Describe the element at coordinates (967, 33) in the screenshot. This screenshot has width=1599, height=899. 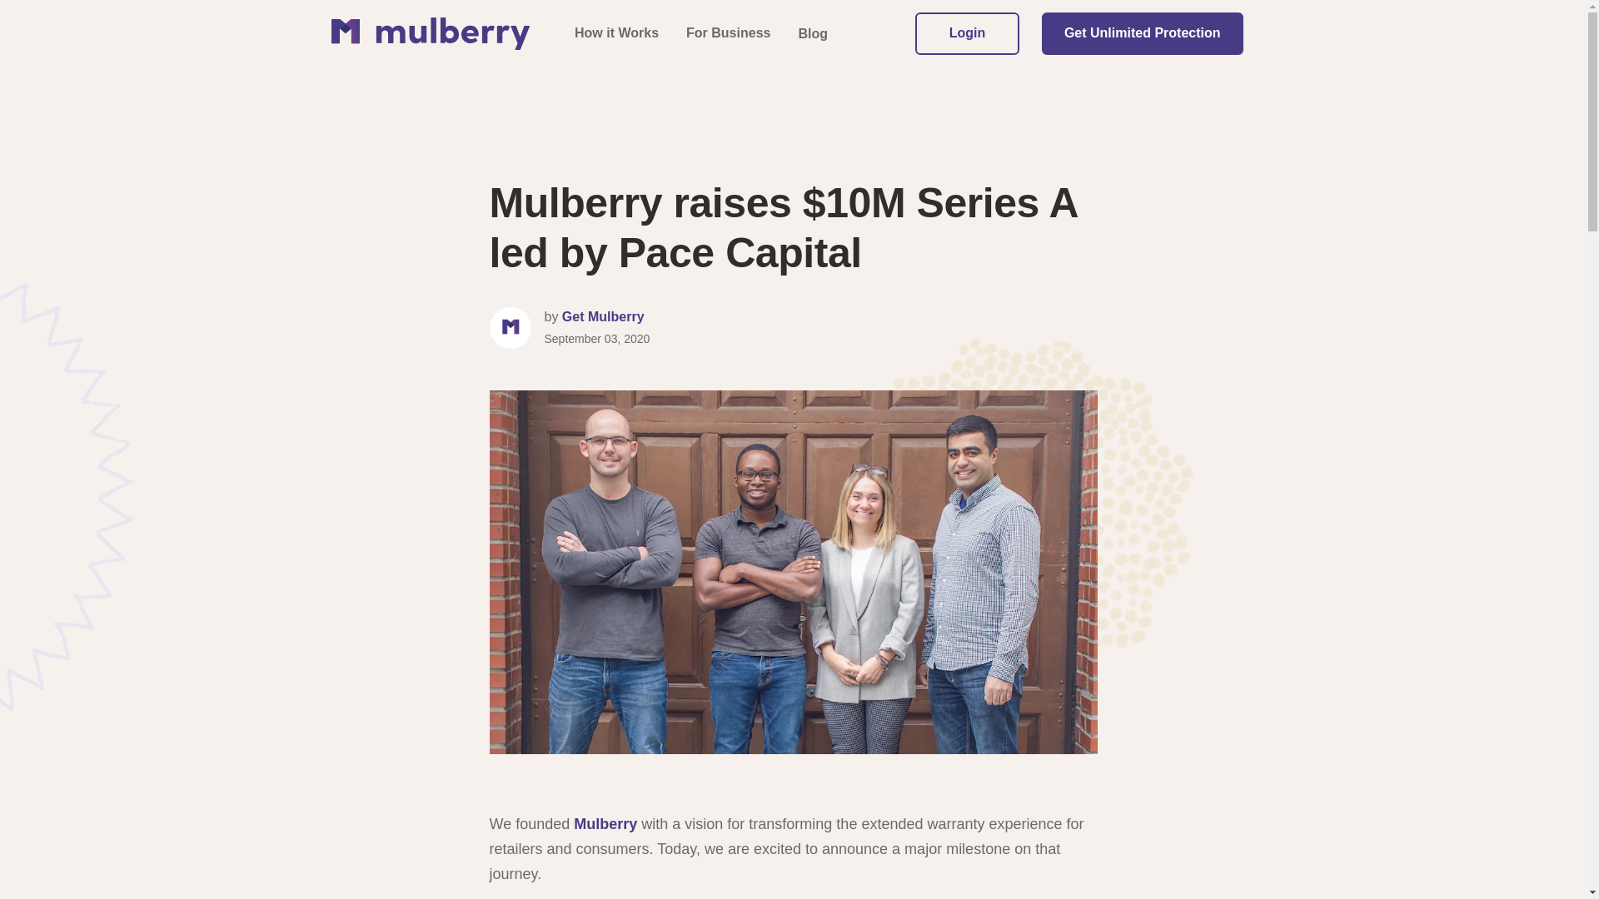
I see `Login` at that location.